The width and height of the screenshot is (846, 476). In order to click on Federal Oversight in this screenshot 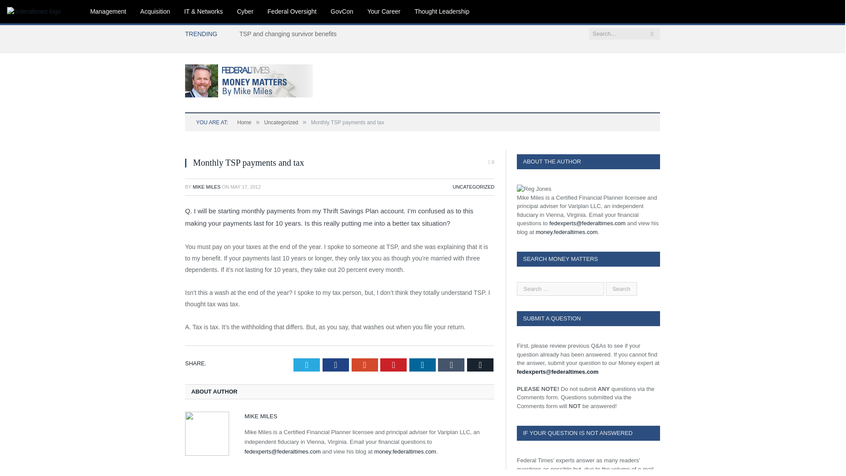, I will do `click(292, 11)`.